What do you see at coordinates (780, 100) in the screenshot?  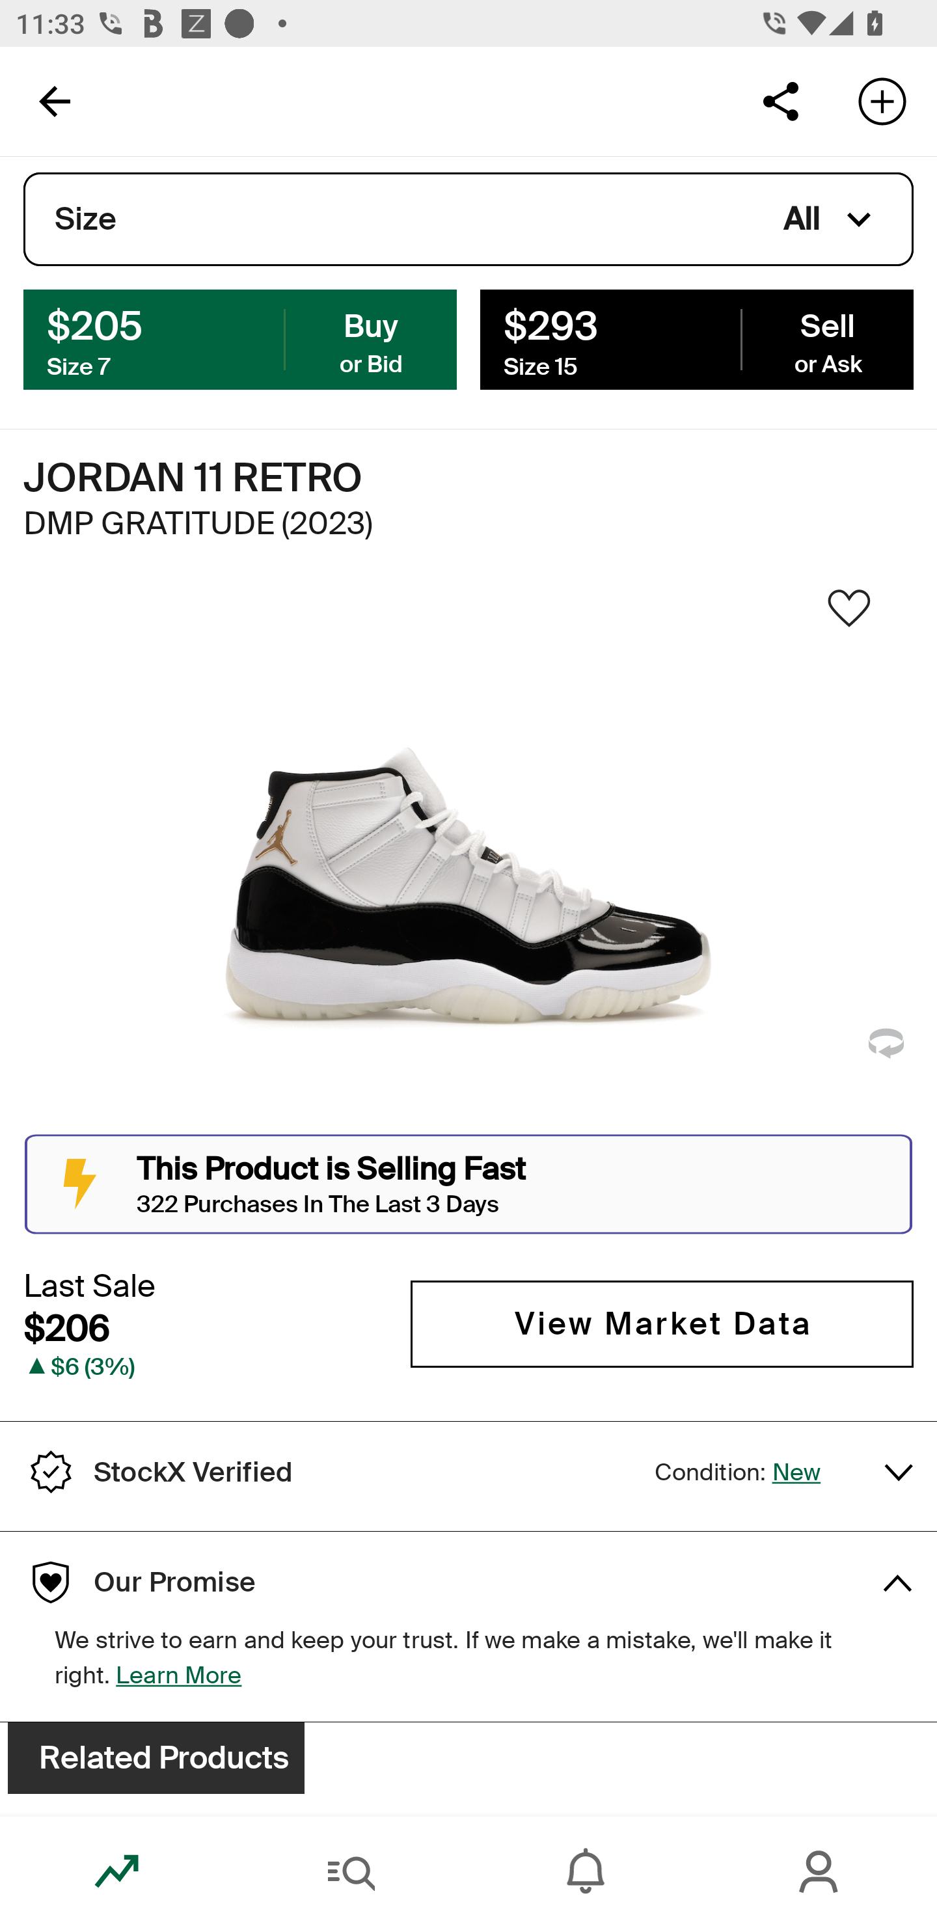 I see `Share` at bounding box center [780, 100].